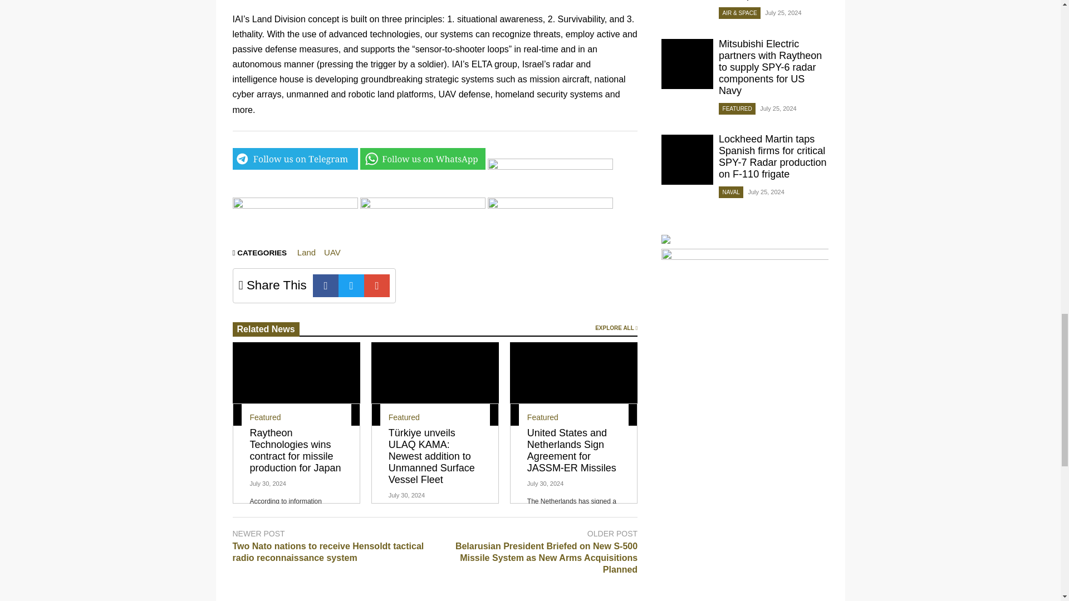 The width and height of the screenshot is (1069, 601). I want to click on Twitter, so click(351, 285).